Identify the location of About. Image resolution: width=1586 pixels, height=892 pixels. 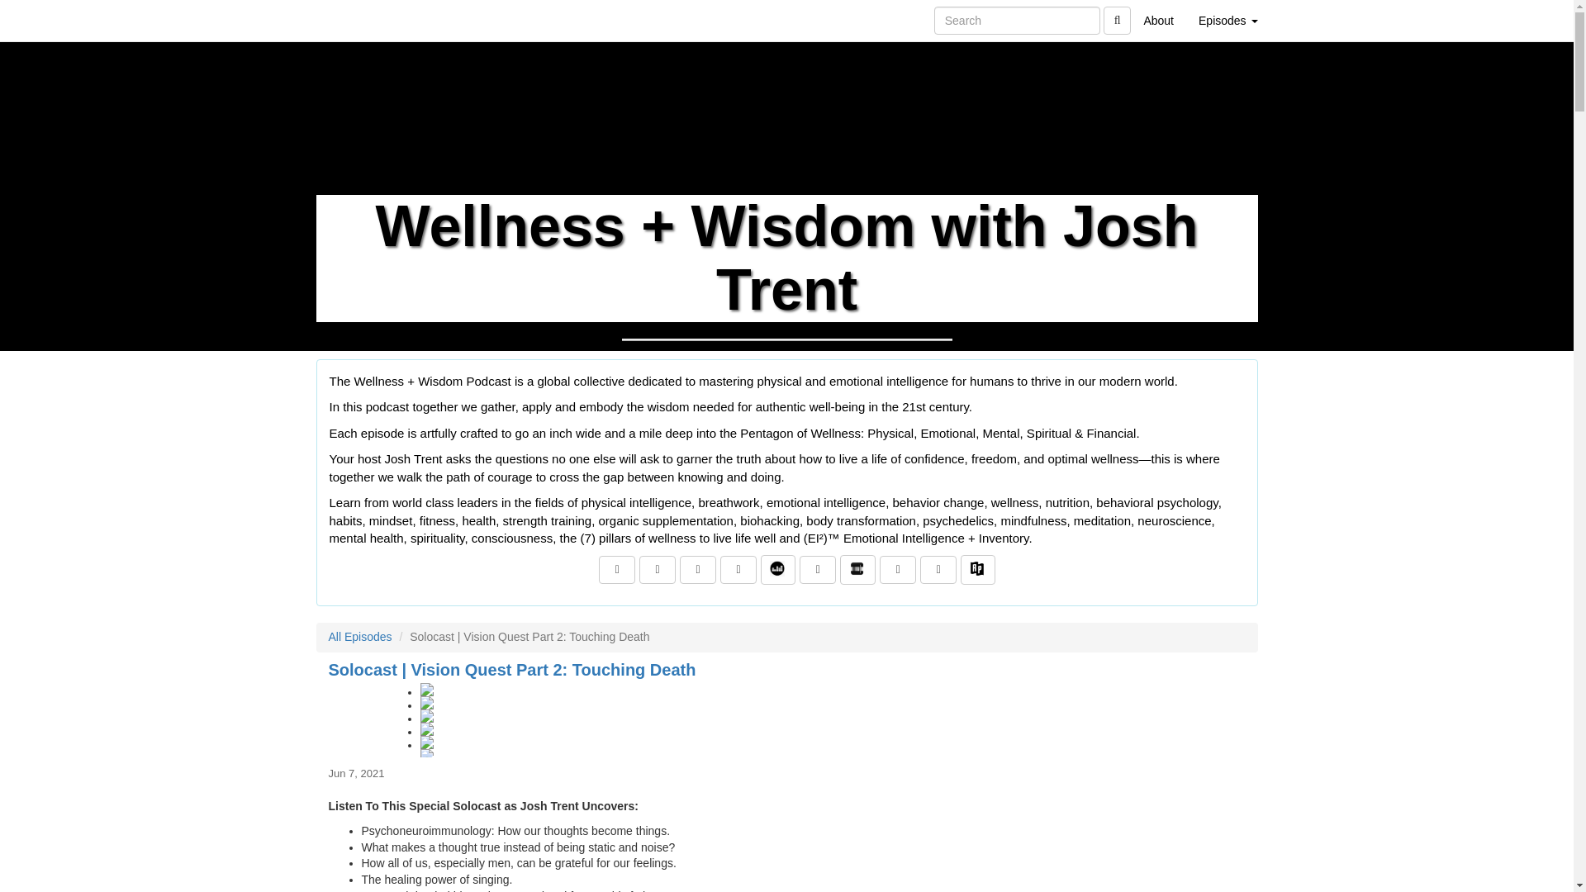
(1158, 20).